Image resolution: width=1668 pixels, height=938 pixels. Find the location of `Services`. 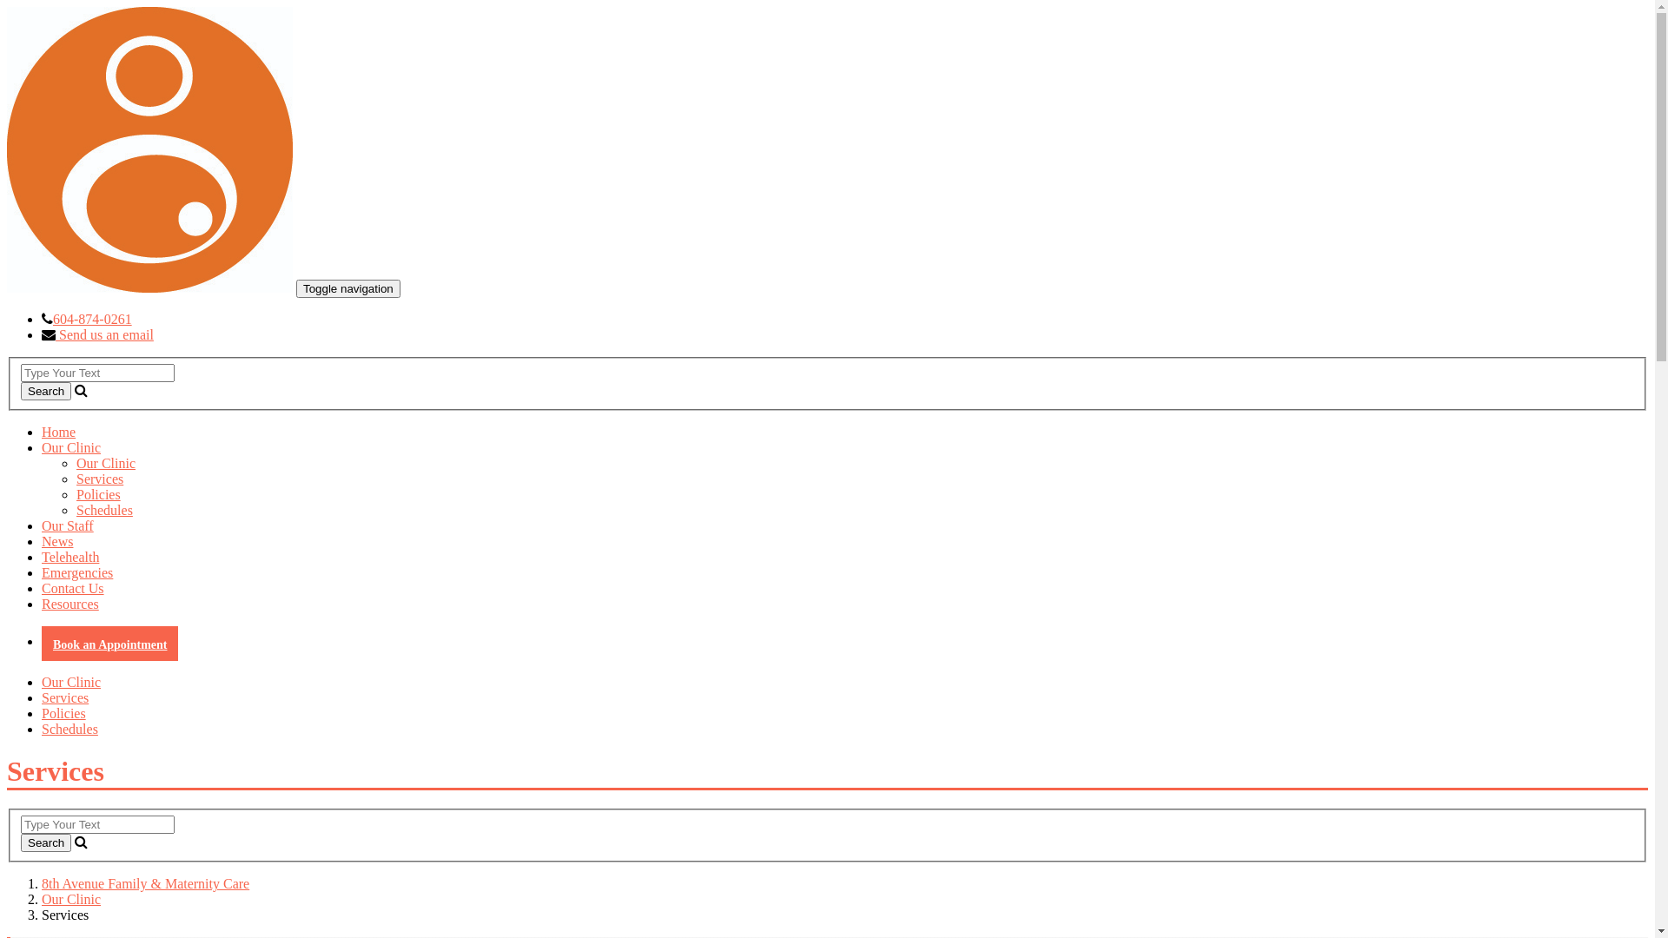

Services is located at coordinates (65, 698).